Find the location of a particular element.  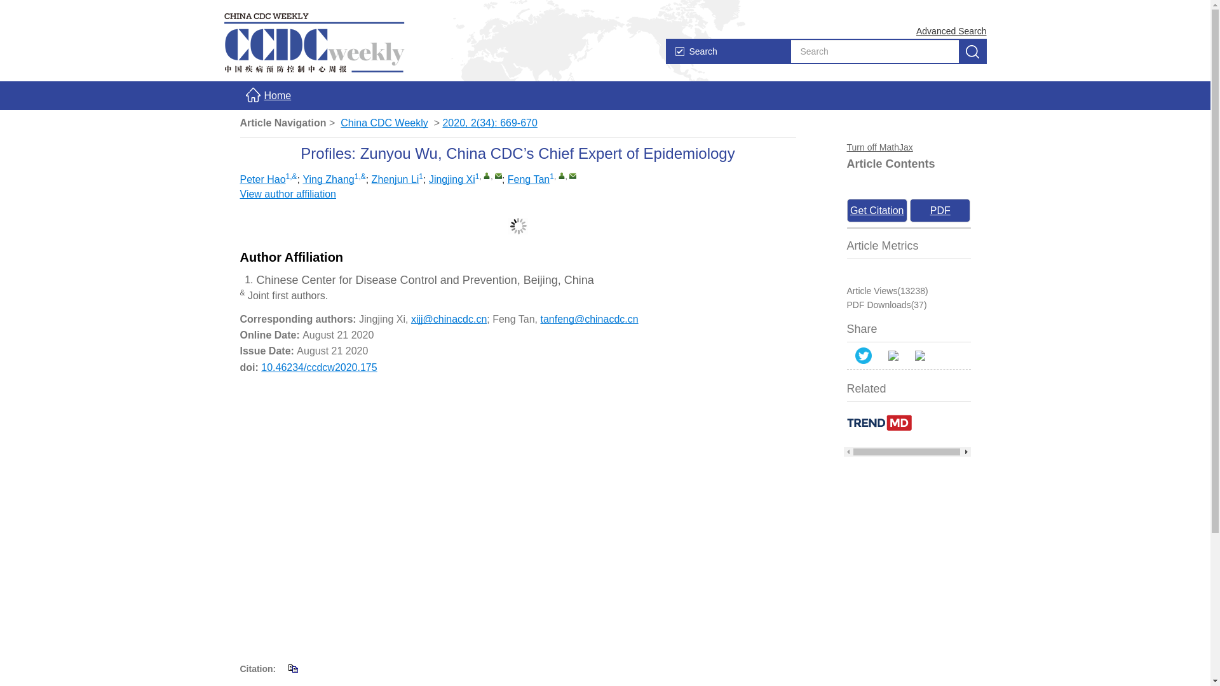

copy to clipboard is located at coordinates (292, 668).